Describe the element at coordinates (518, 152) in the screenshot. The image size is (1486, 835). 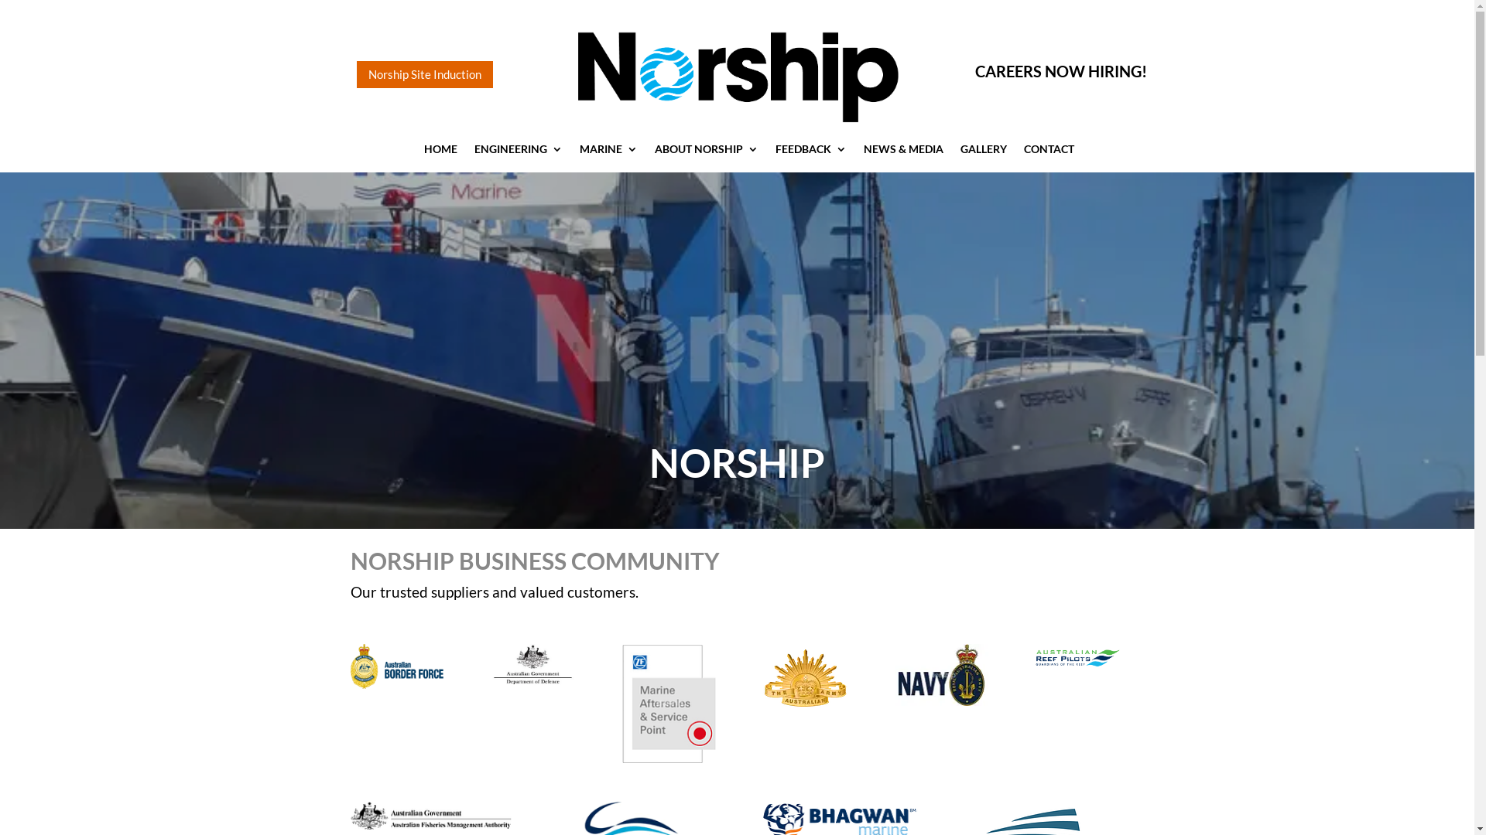
I see `ENGINEERING` at that location.